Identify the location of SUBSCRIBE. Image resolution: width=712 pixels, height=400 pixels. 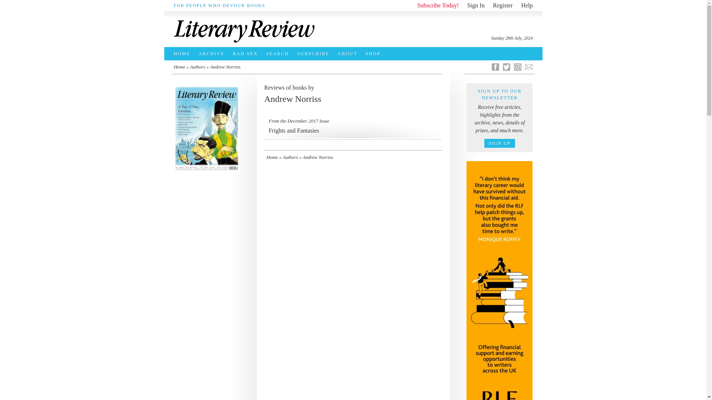
(315, 54).